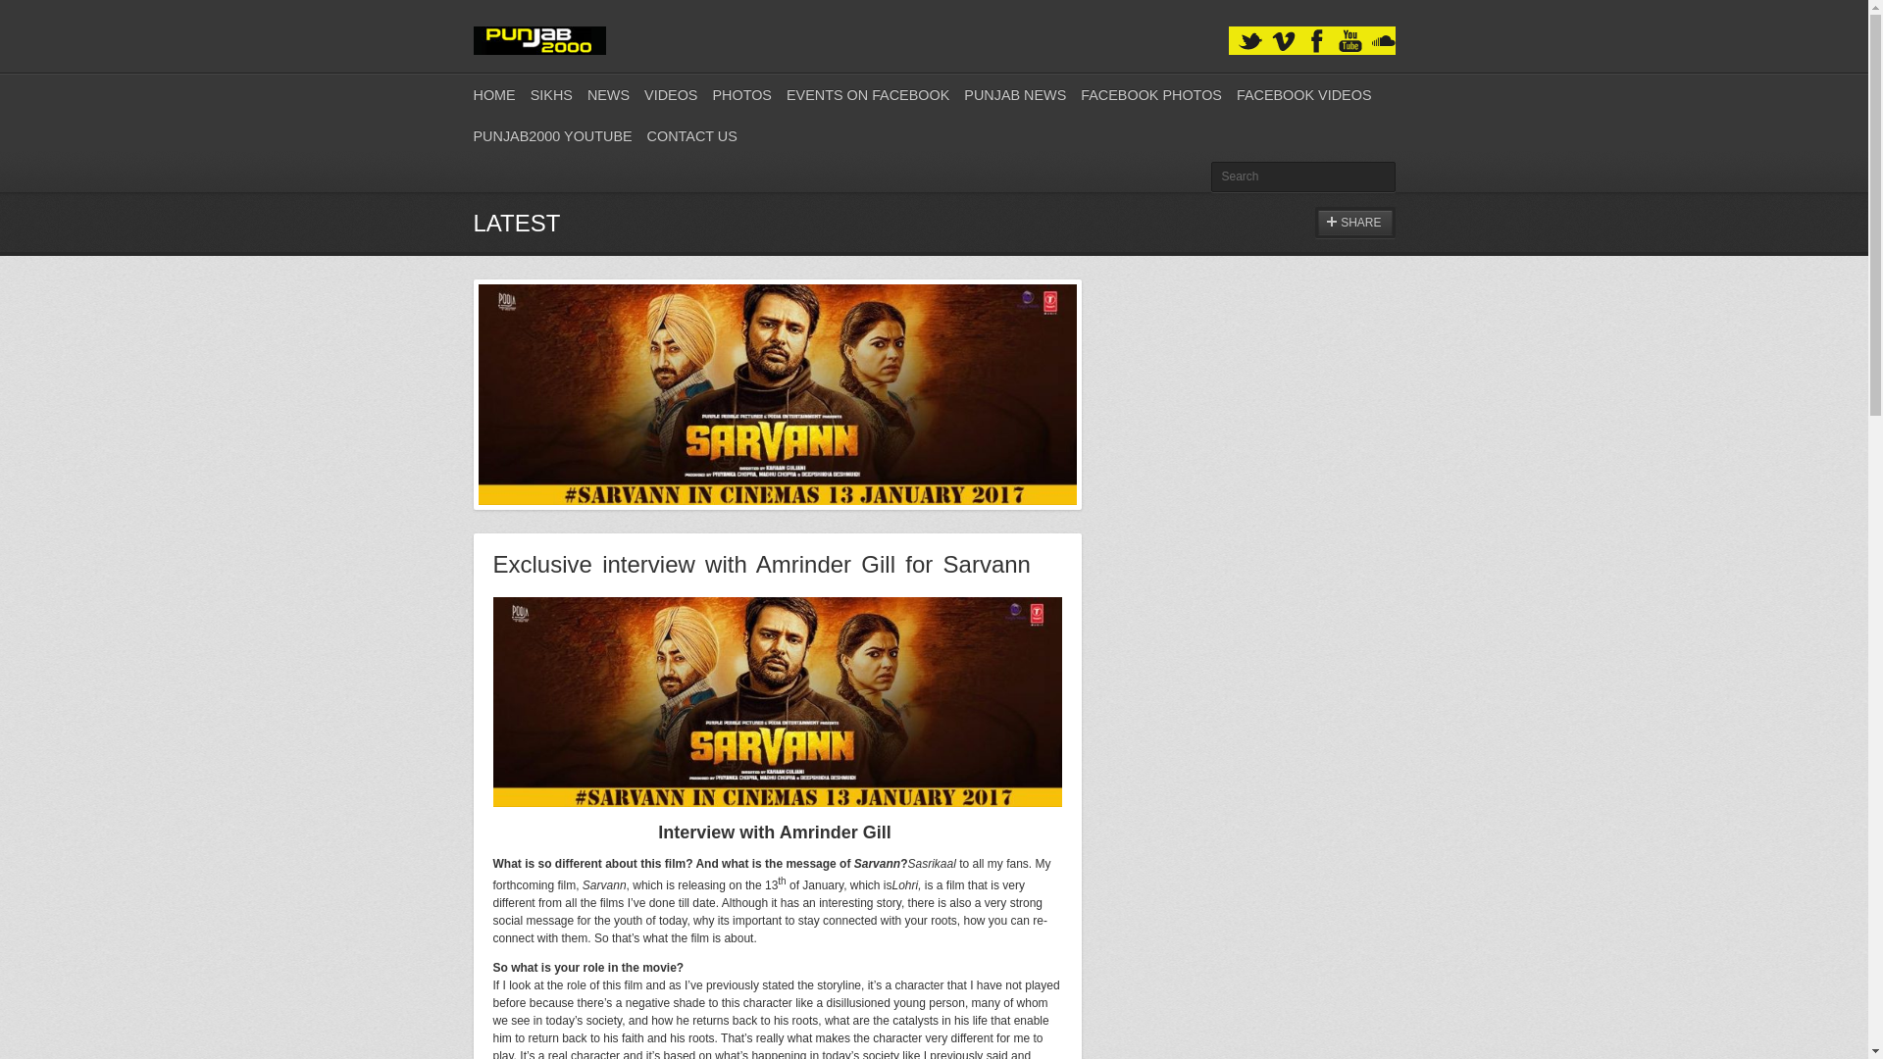 The image size is (1883, 1059). Describe the element at coordinates (492, 94) in the screenshot. I see `HOME` at that location.